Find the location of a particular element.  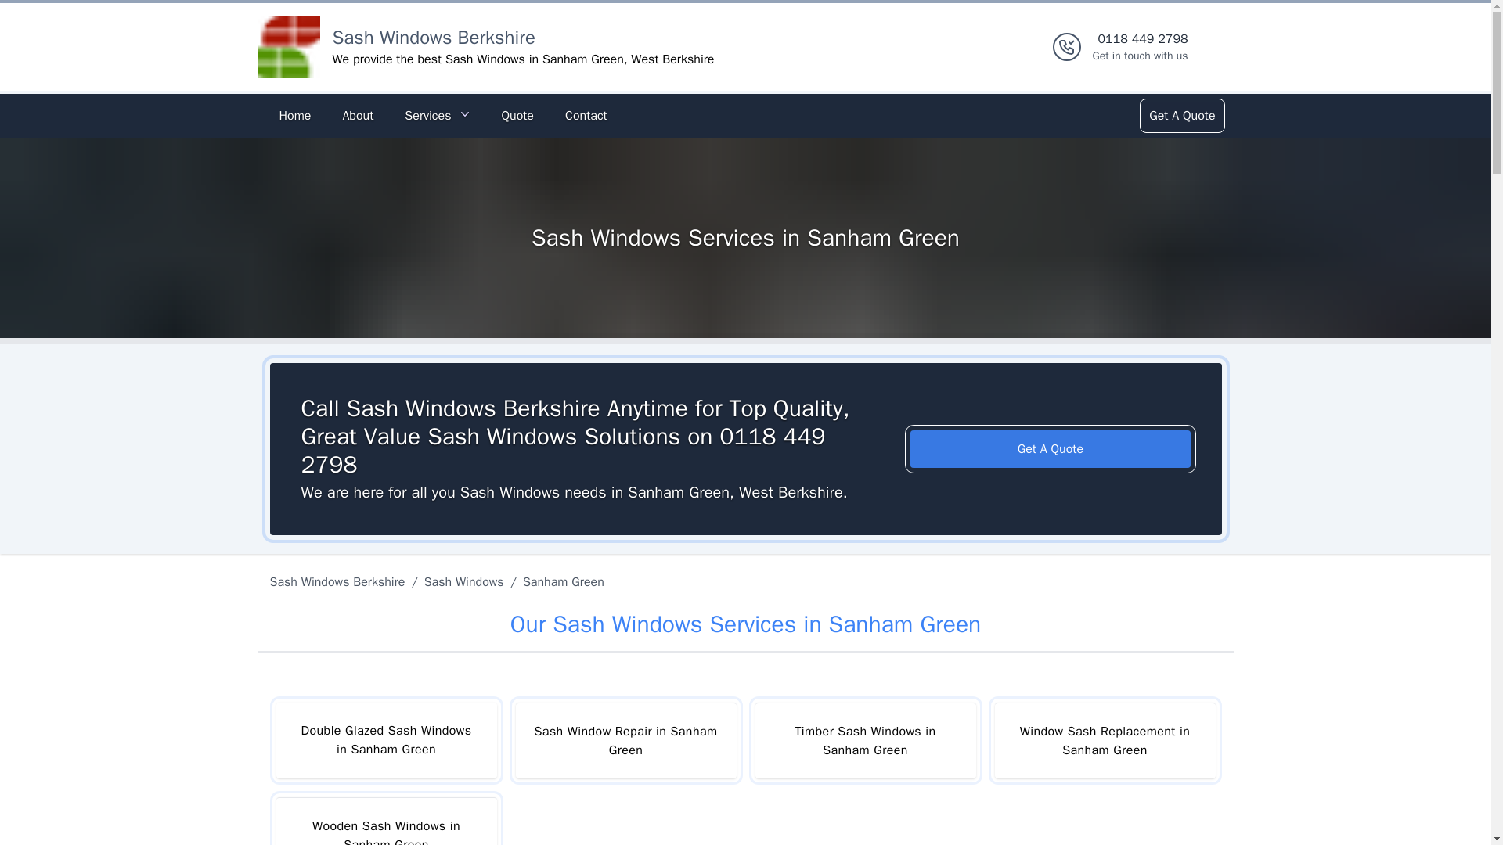

Logo is located at coordinates (517, 116).